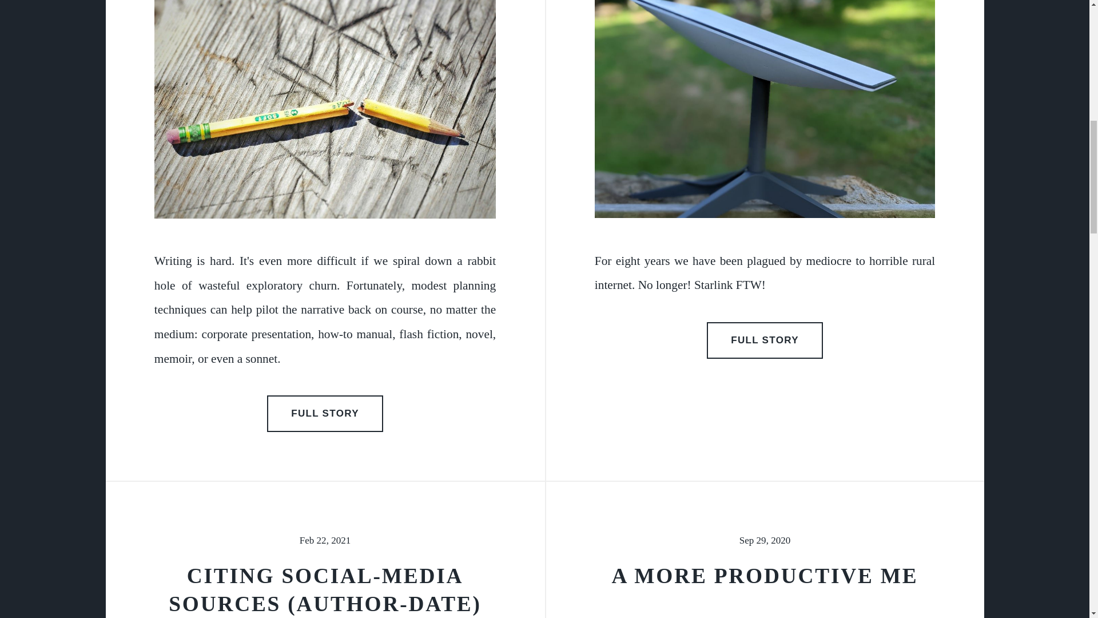  Describe the element at coordinates (325, 413) in the screenshot. I see `FULL STORY` at that location.